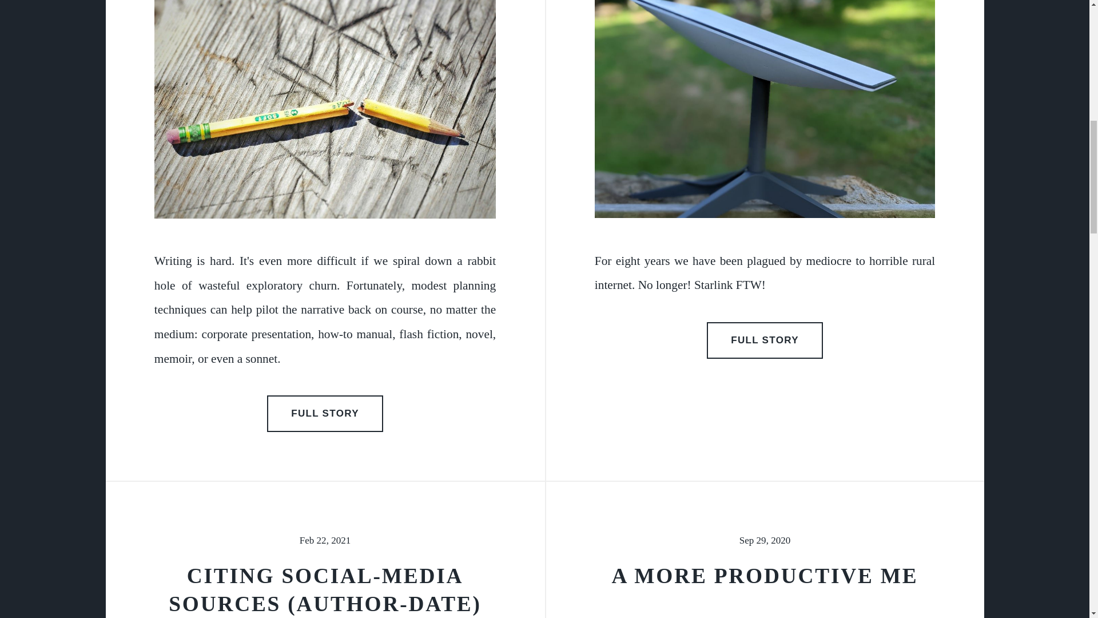  Describe the element at coordinates (325, 413) in the screenshot. I see `FULL STORY` at that location.